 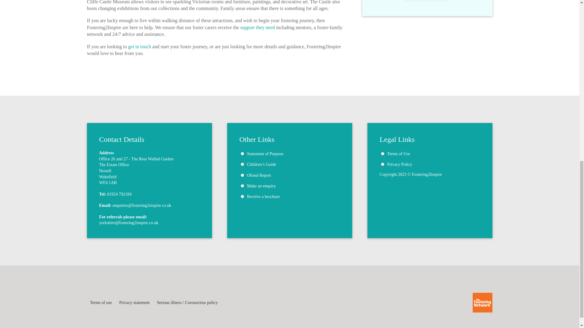 What do you see at coordinates (400, 164) in the screenshot?
I see `Privacy Policy` at bounding box center [400, 164].